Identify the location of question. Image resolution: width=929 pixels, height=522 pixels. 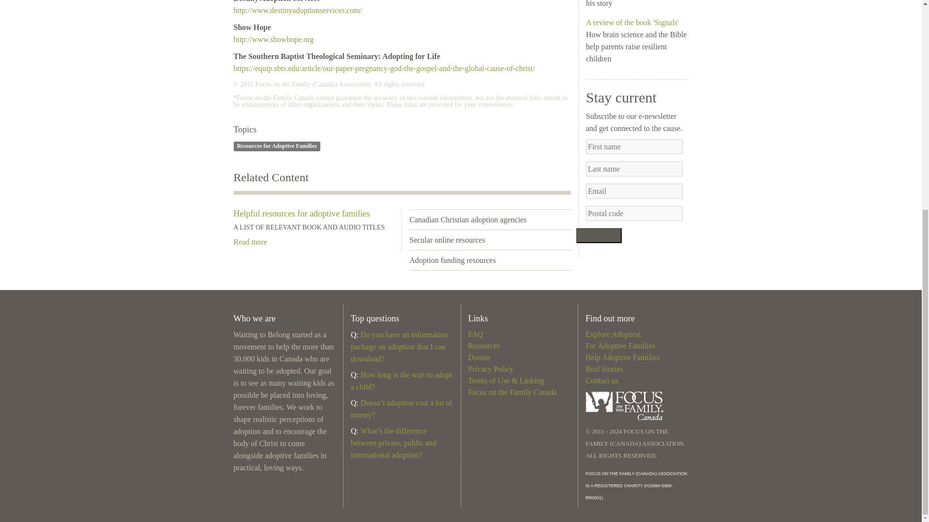
(355, 403).